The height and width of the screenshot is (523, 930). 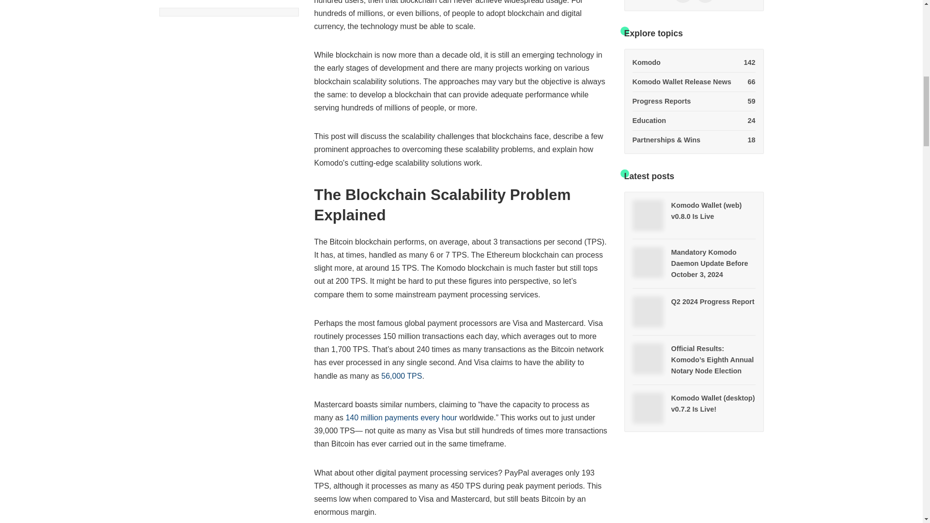 I want to click on Komodo Wallet Release News, so click(x=694, y=65).